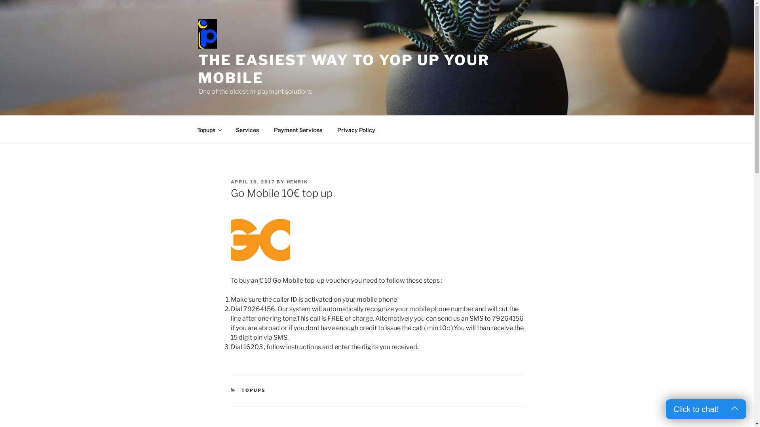  What do you see at coordinates (209, 130) in the screenshot?
I see `Topups` at bounding box center [209, 130].